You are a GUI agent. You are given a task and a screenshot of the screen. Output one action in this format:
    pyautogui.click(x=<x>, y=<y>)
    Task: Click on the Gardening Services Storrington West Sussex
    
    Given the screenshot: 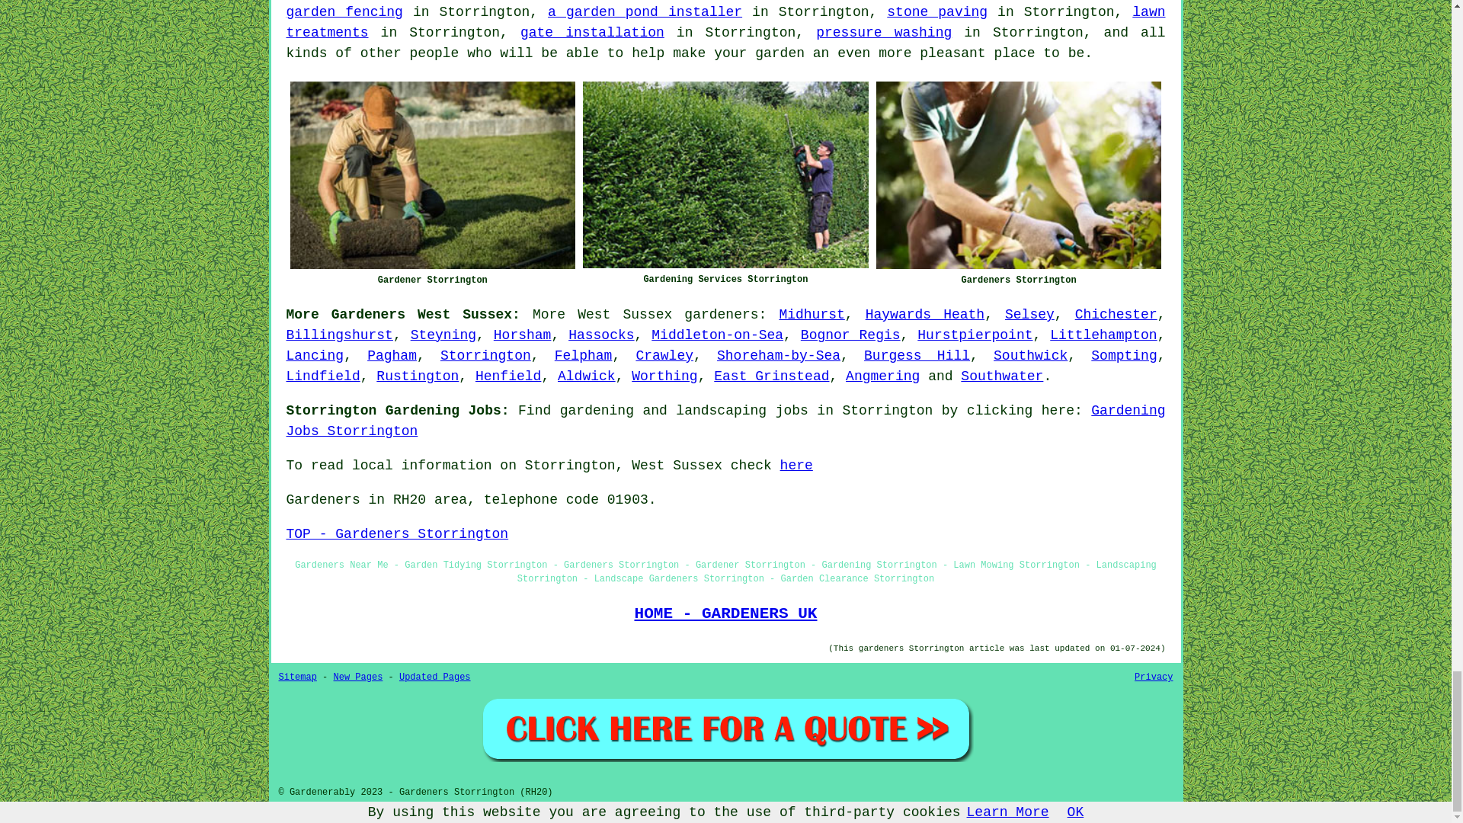 What is the action you would take?
    pyautogui.click(x=725, y=175)
    